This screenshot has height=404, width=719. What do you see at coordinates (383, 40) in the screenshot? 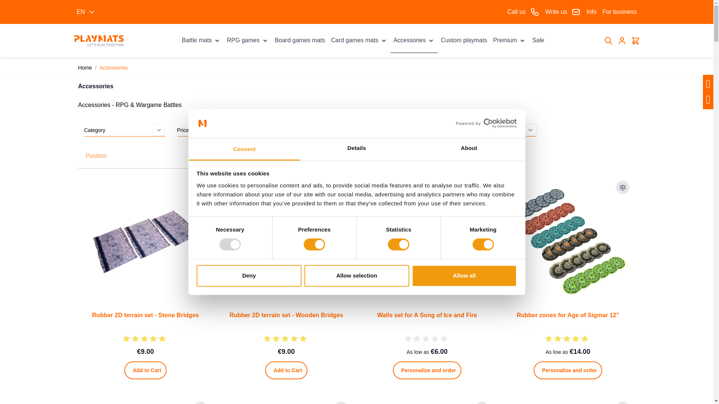
I see `chevron-down` at bounding box center [383, 40].